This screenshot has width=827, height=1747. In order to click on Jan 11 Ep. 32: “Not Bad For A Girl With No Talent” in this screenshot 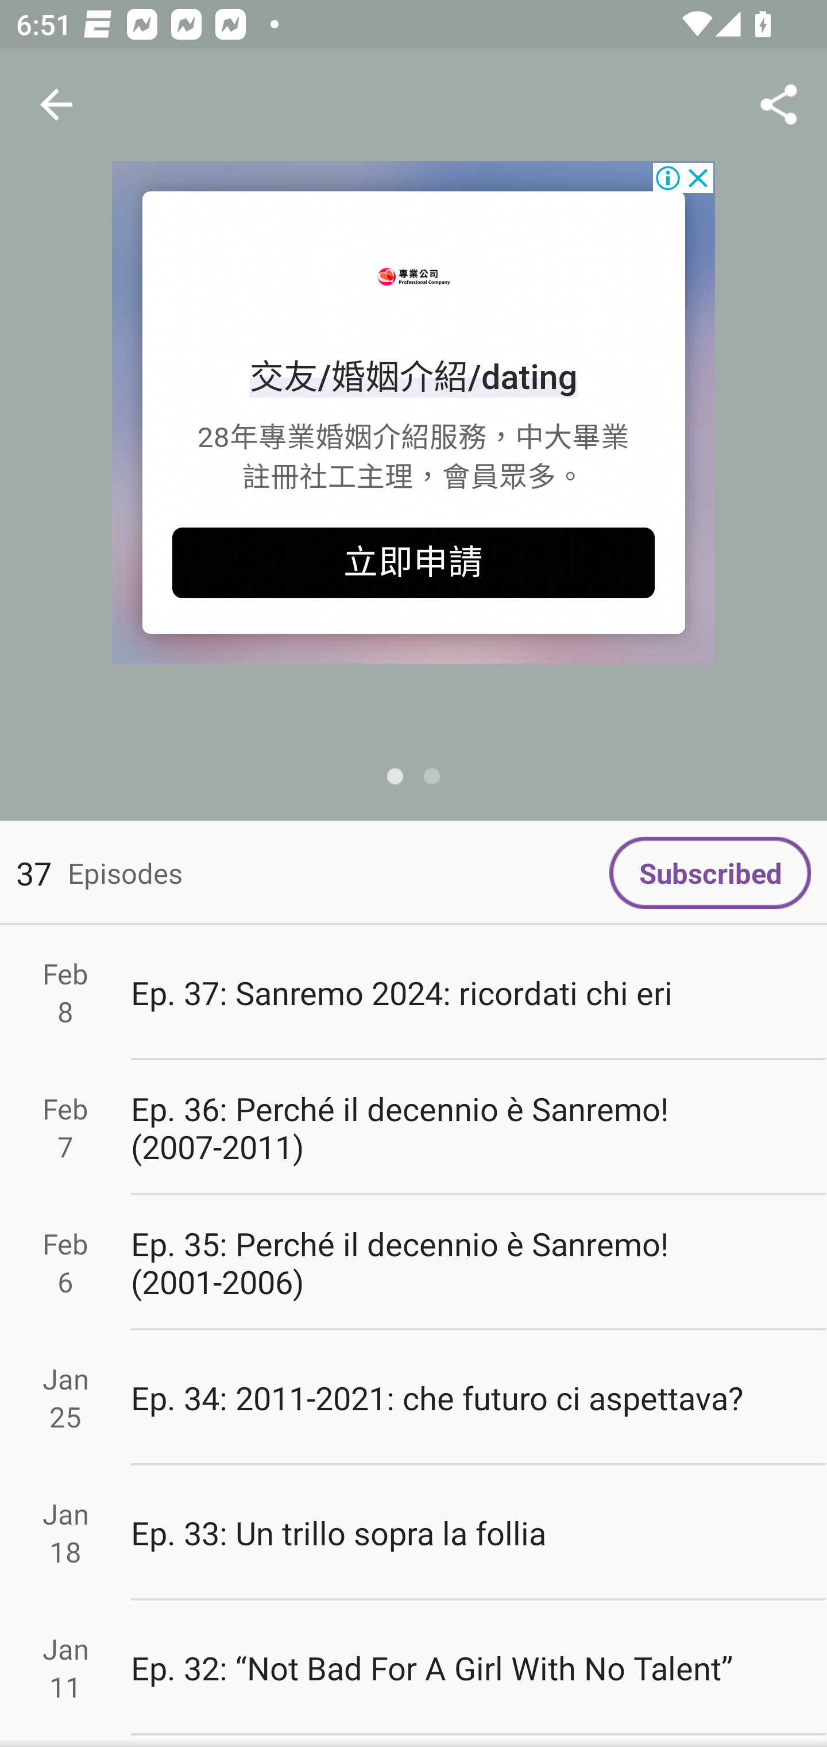, I will do `click(413, 1667)`.